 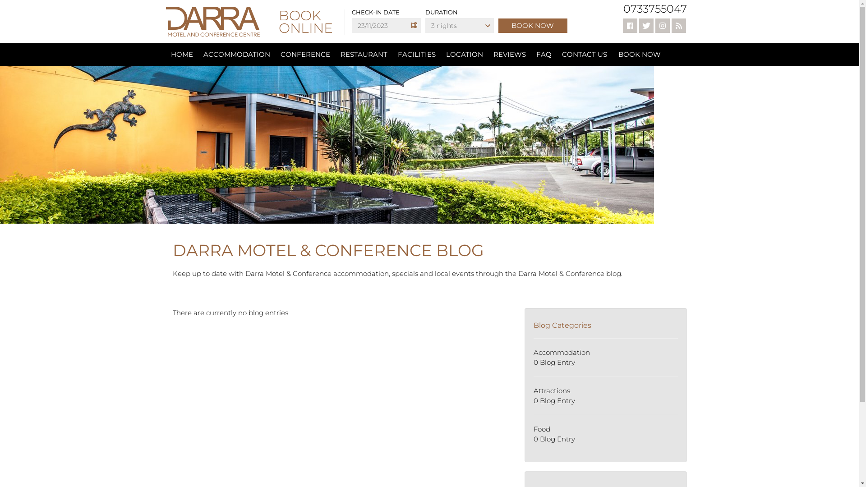 What do you see at coordinates (305, 55) in the screenshot?
I see `CONFERENCE` at bounding box center [305, 55].